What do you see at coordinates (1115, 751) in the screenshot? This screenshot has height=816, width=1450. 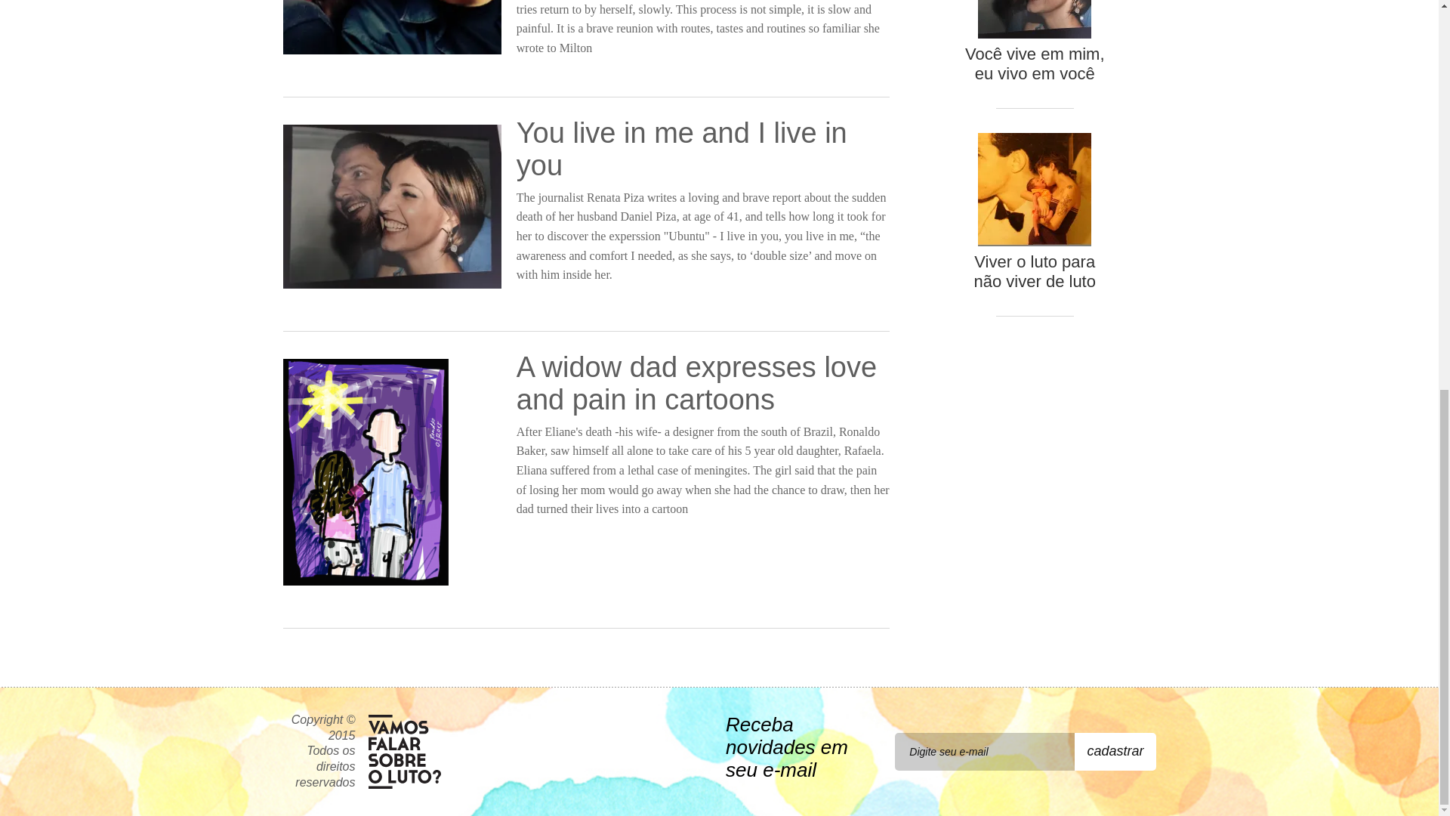 I see `Cadastrar` at bounding box center [1115, 751].